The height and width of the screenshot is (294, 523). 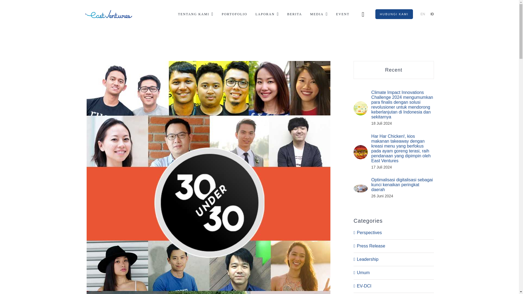 What do you see at coordinates (423, 14) in the screenshot?
I see `EN` at bounding box center [423, 14].